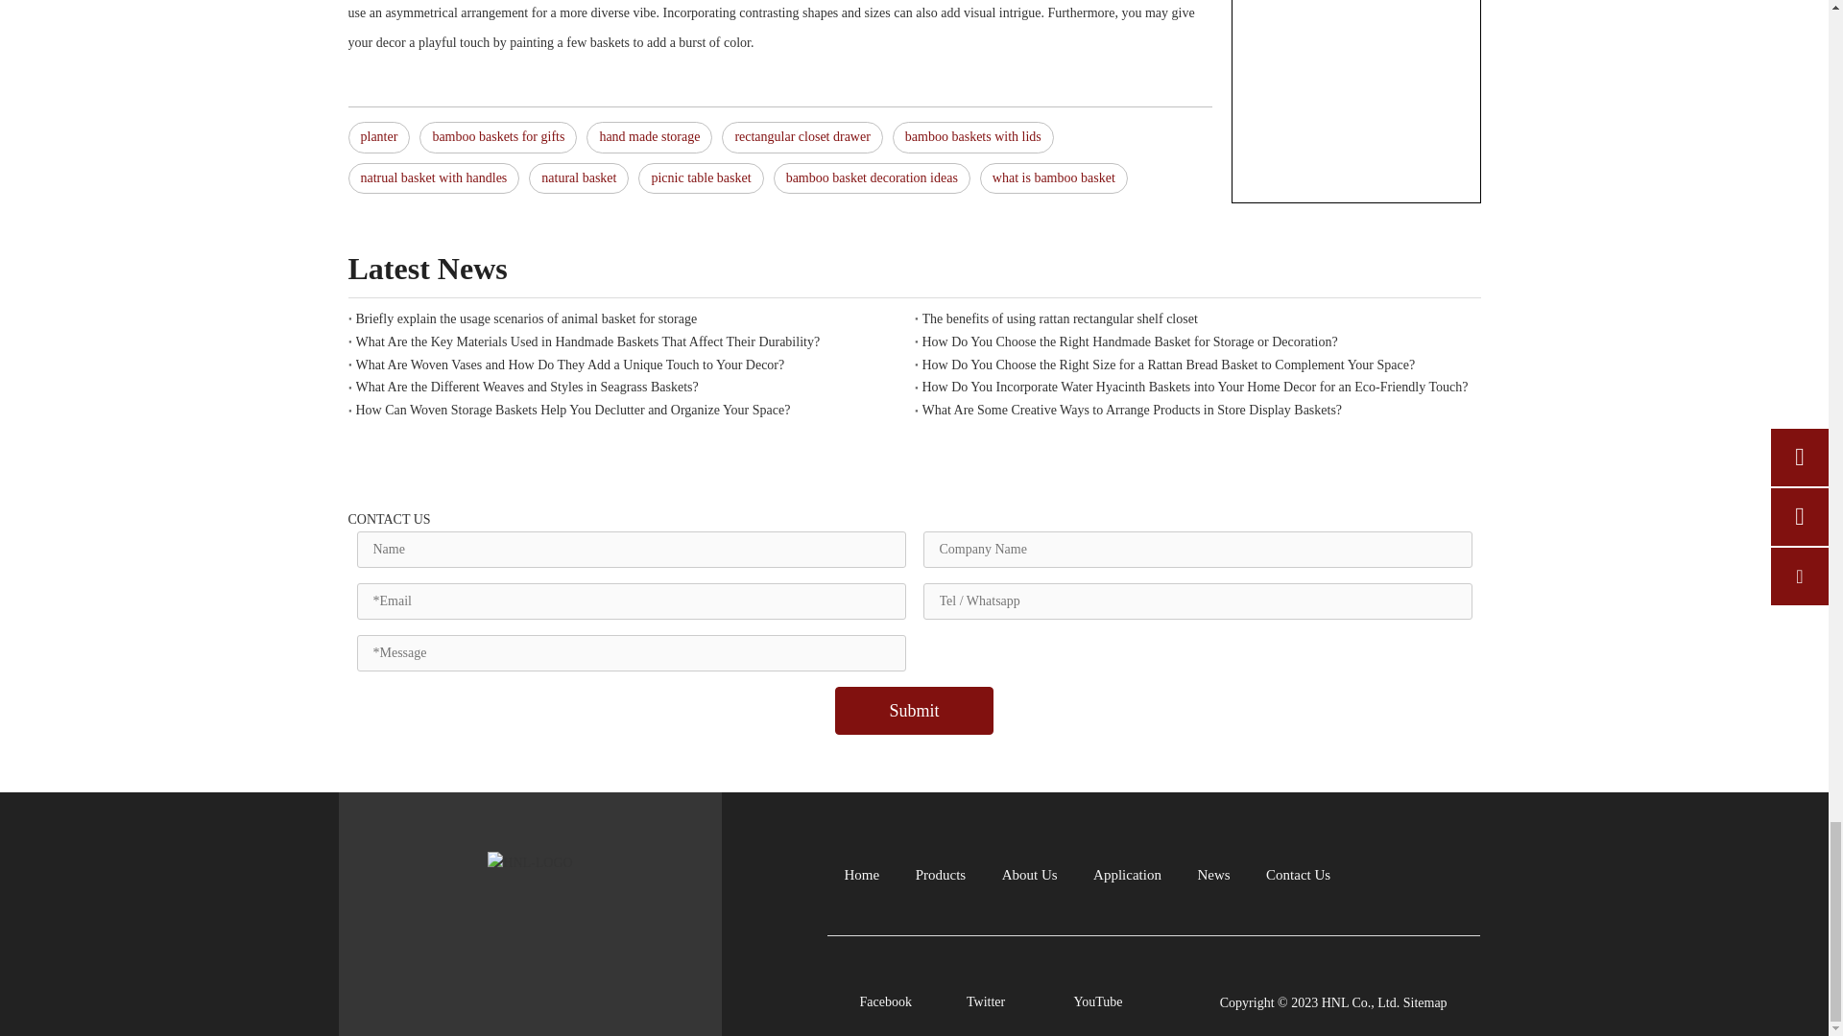 The height and width of the screenshot is (1036, 1843). Describe the element at coordinates (1197, 318) in the screenshot. I see `The benefits of using rattan rectangular shelf closet` at that location.